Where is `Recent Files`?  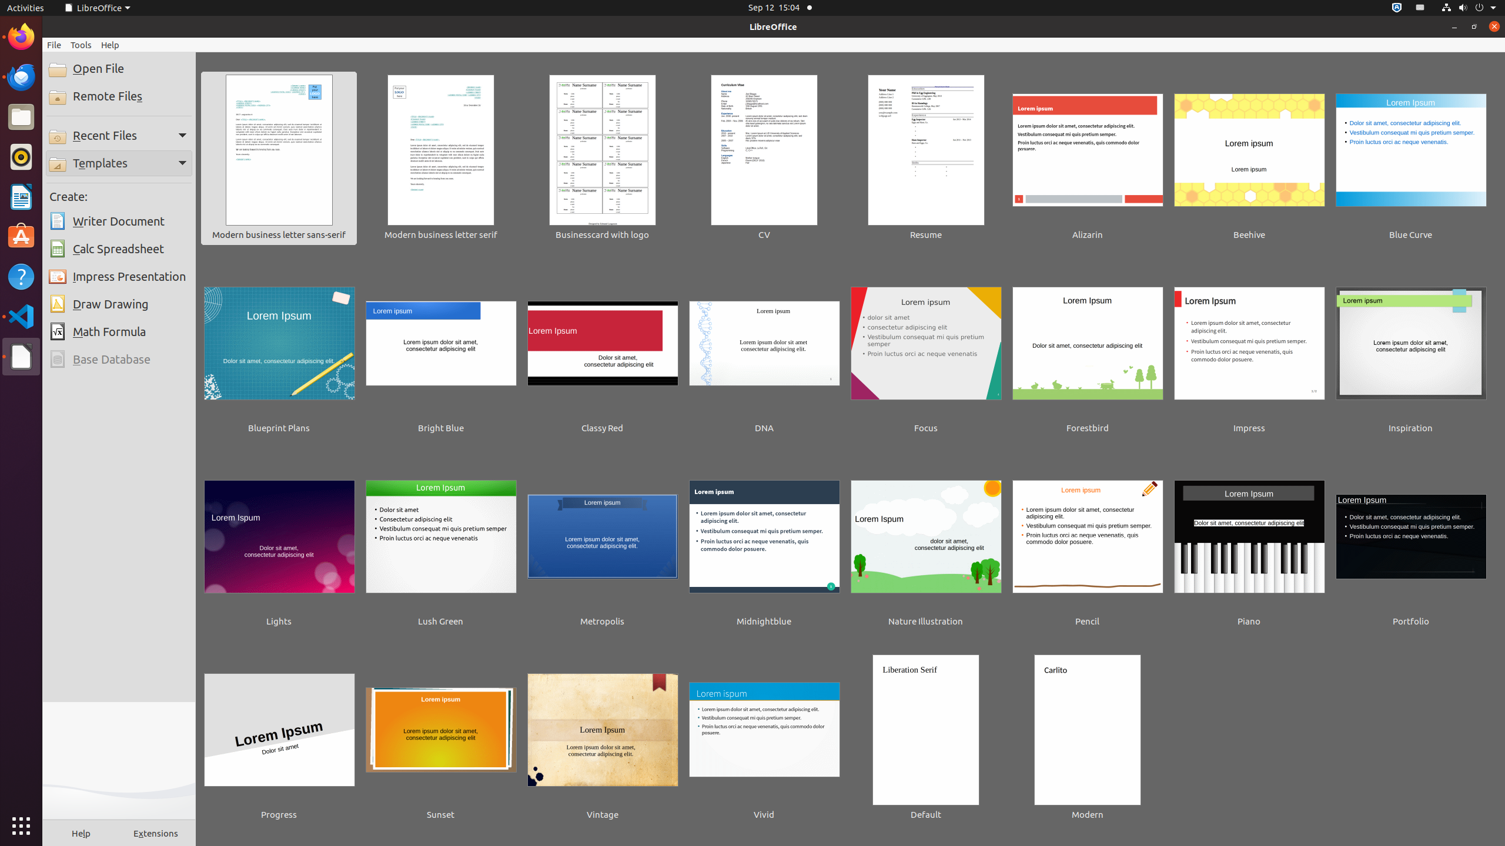 Recent Files is located at coordinates (119, 135).